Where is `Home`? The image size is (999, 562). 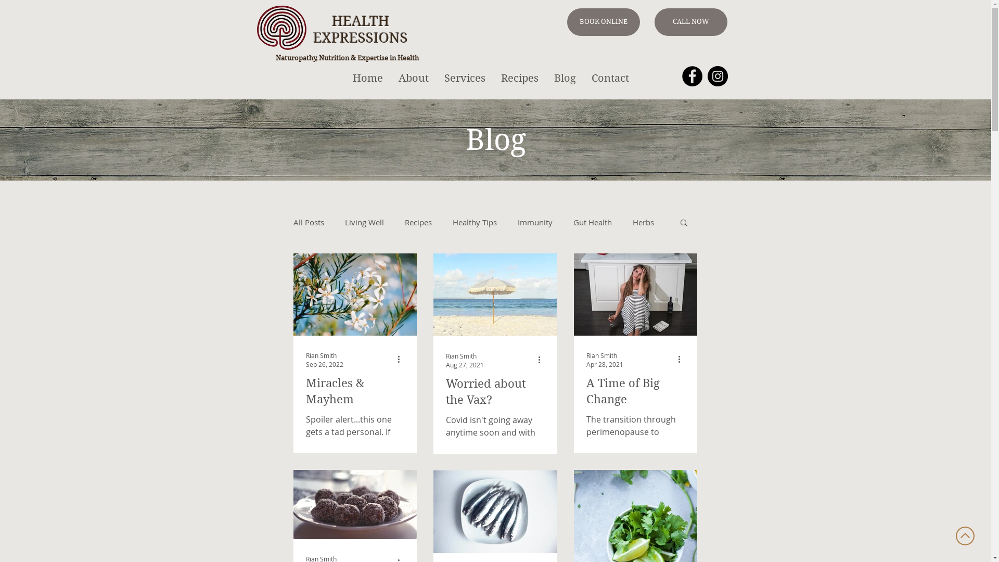
Home is located at coordinates (368, 79).